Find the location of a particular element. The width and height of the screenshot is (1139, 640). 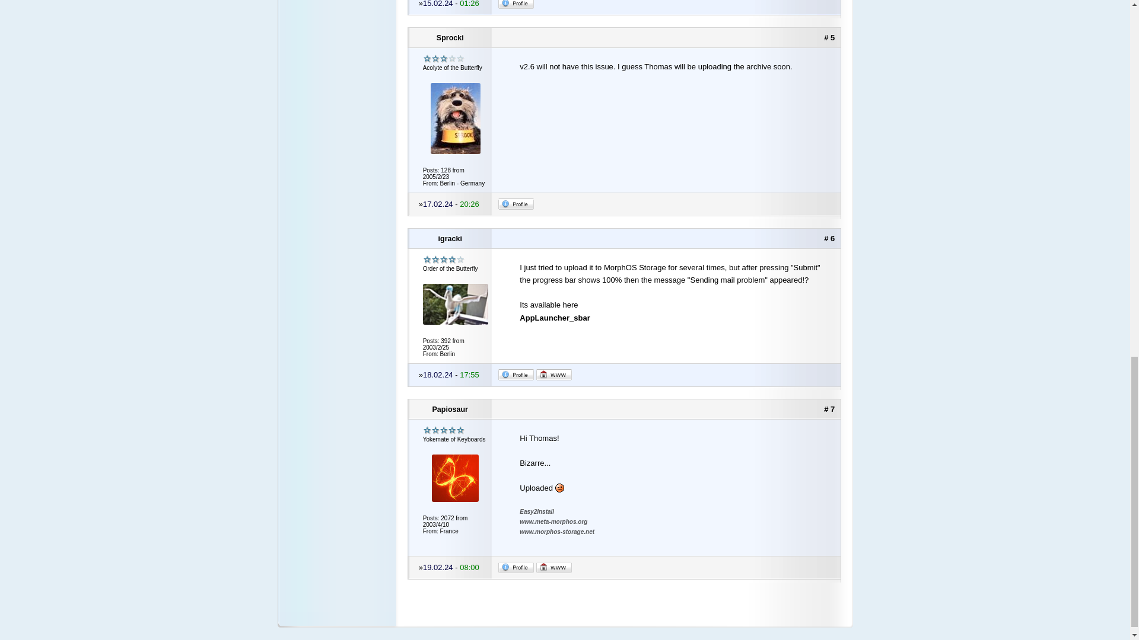

igracki is located at coordinates (450, 238).